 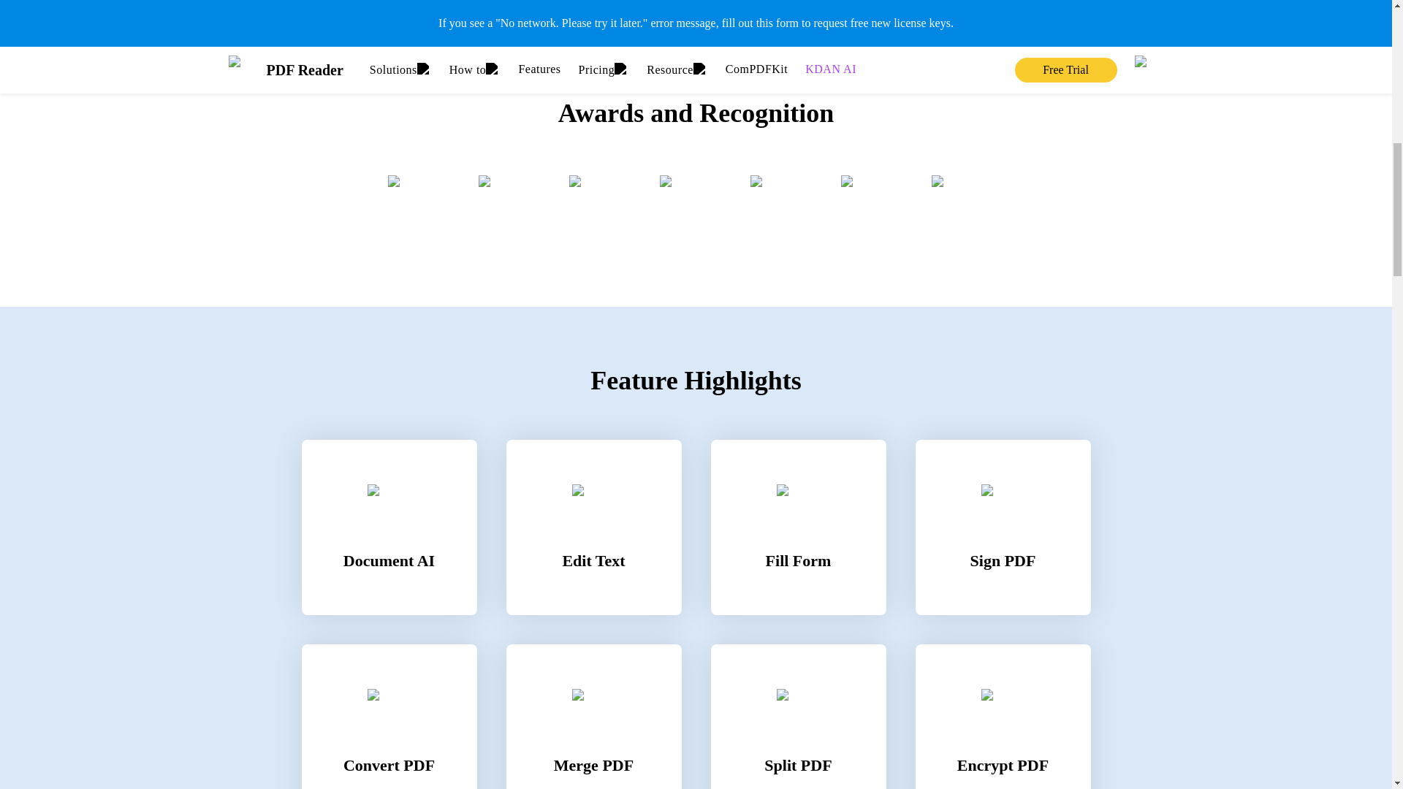 I want to click on Merge PDF, so click(x=593, y=717).